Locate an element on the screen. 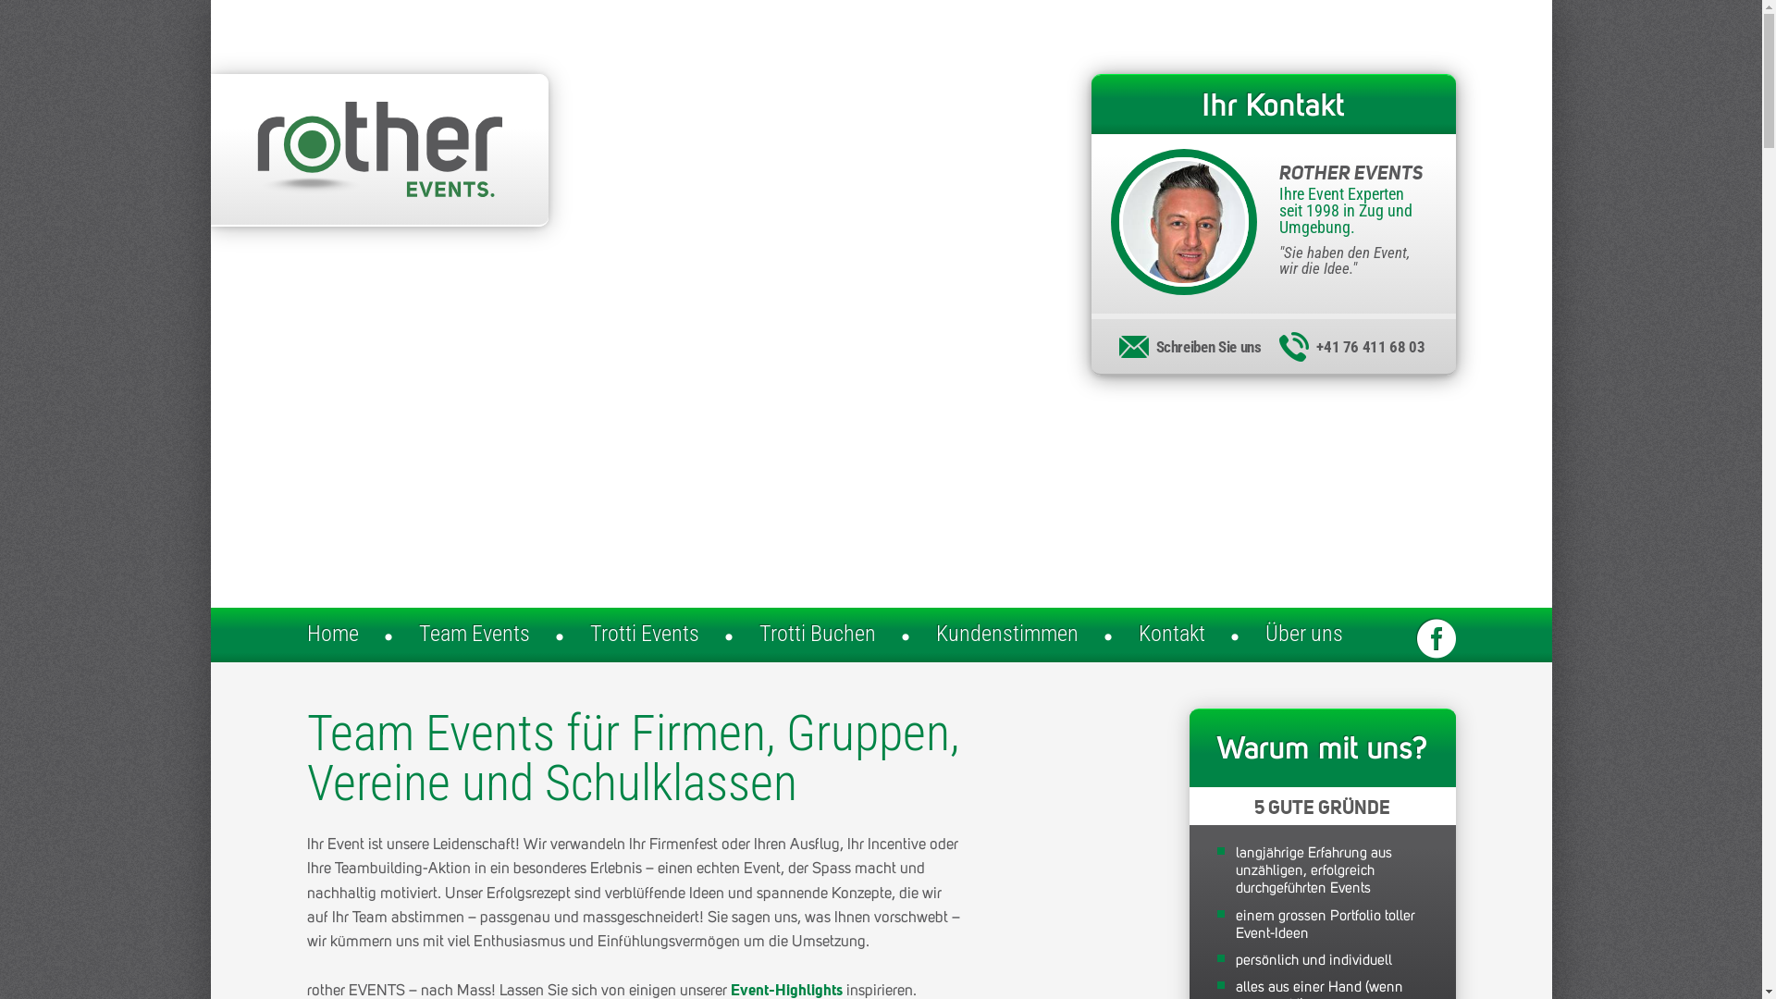 The width and height of the screenshot is (1776, 999). Schreiben Sie uns is located at coordinates (1193, 344).